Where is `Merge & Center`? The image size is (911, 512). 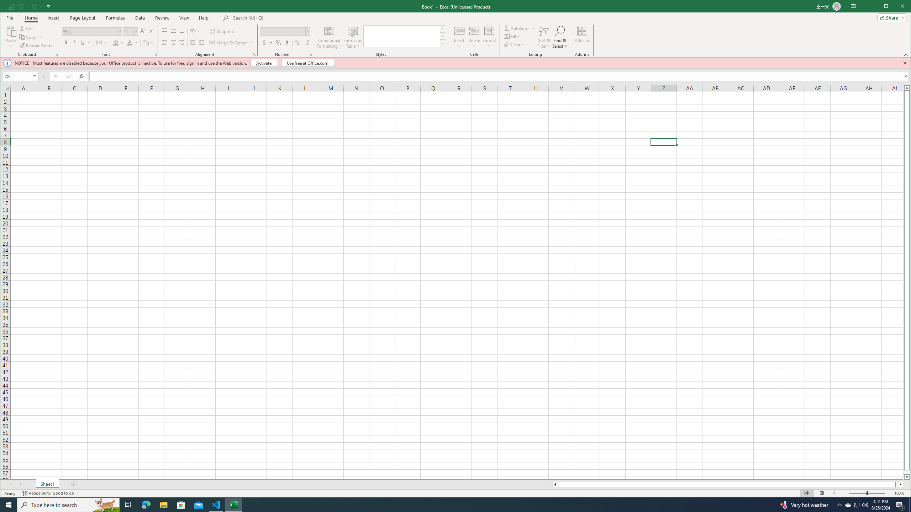 Merge & Center is located at coordinates (232, 43).